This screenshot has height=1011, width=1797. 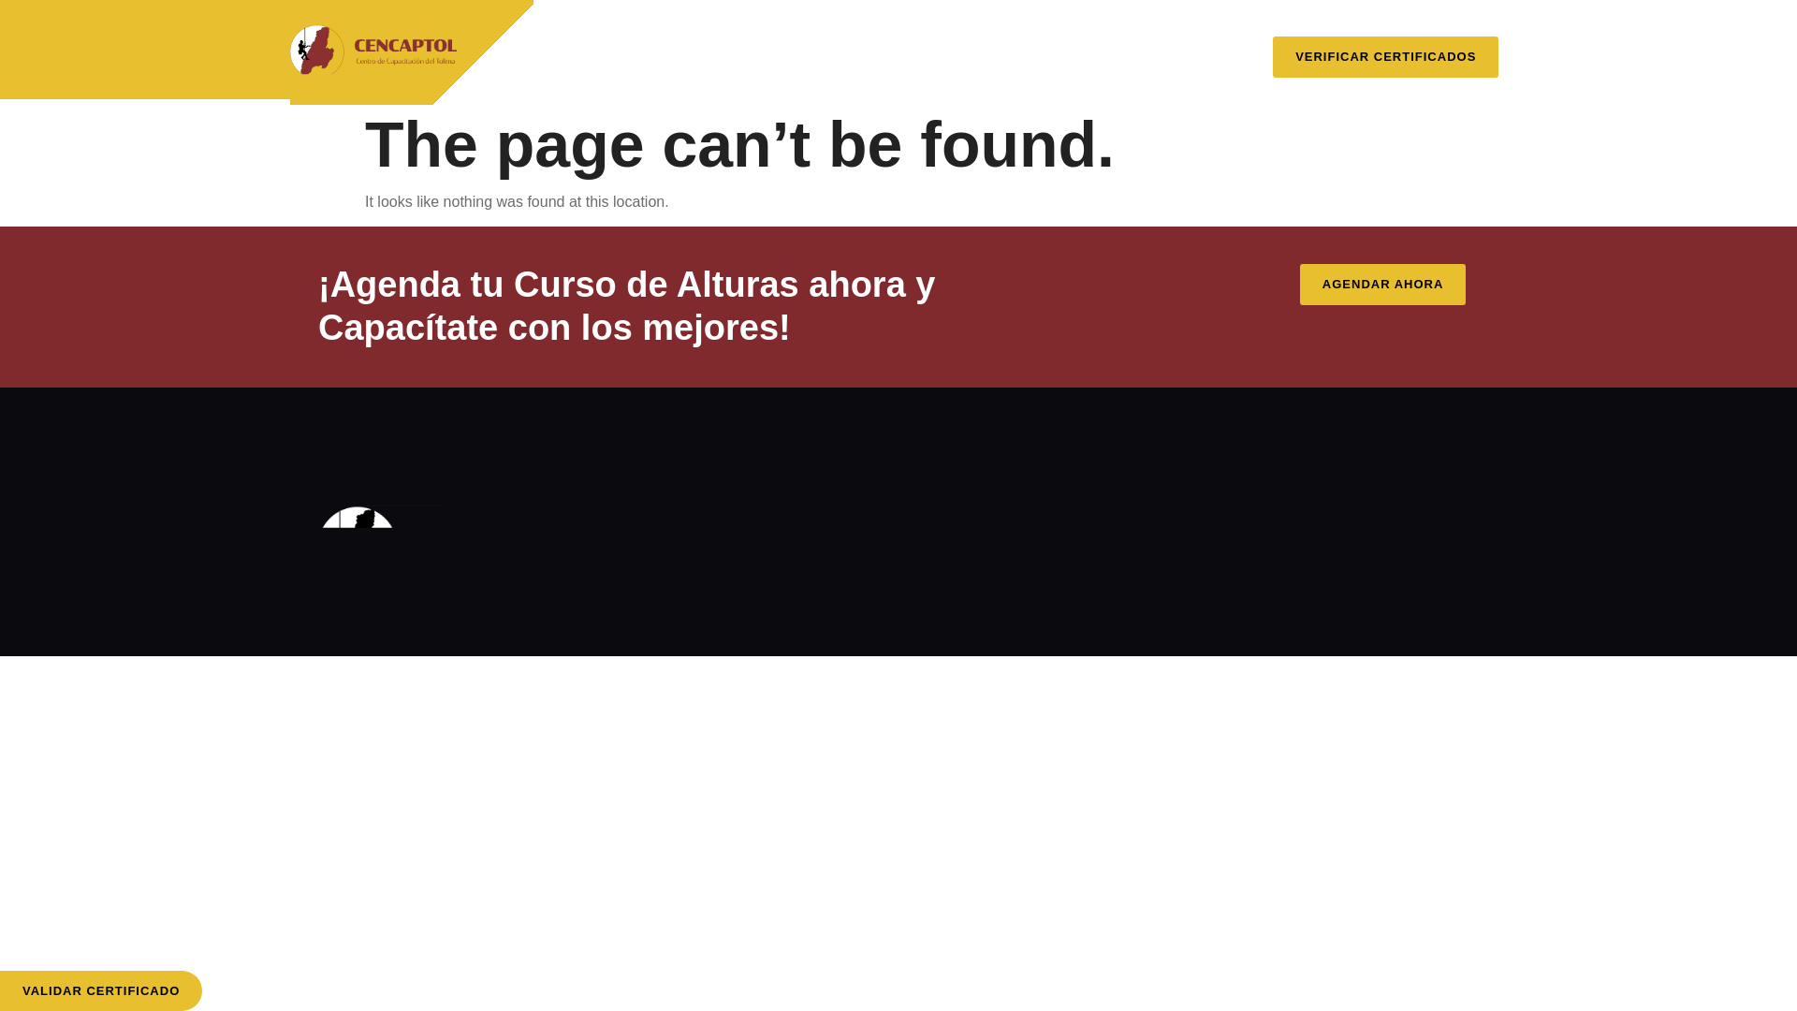 What do you see at coordinates (912, 82) in the screenshot?
I see `CONTACTO` at bounding box center [912, 82].